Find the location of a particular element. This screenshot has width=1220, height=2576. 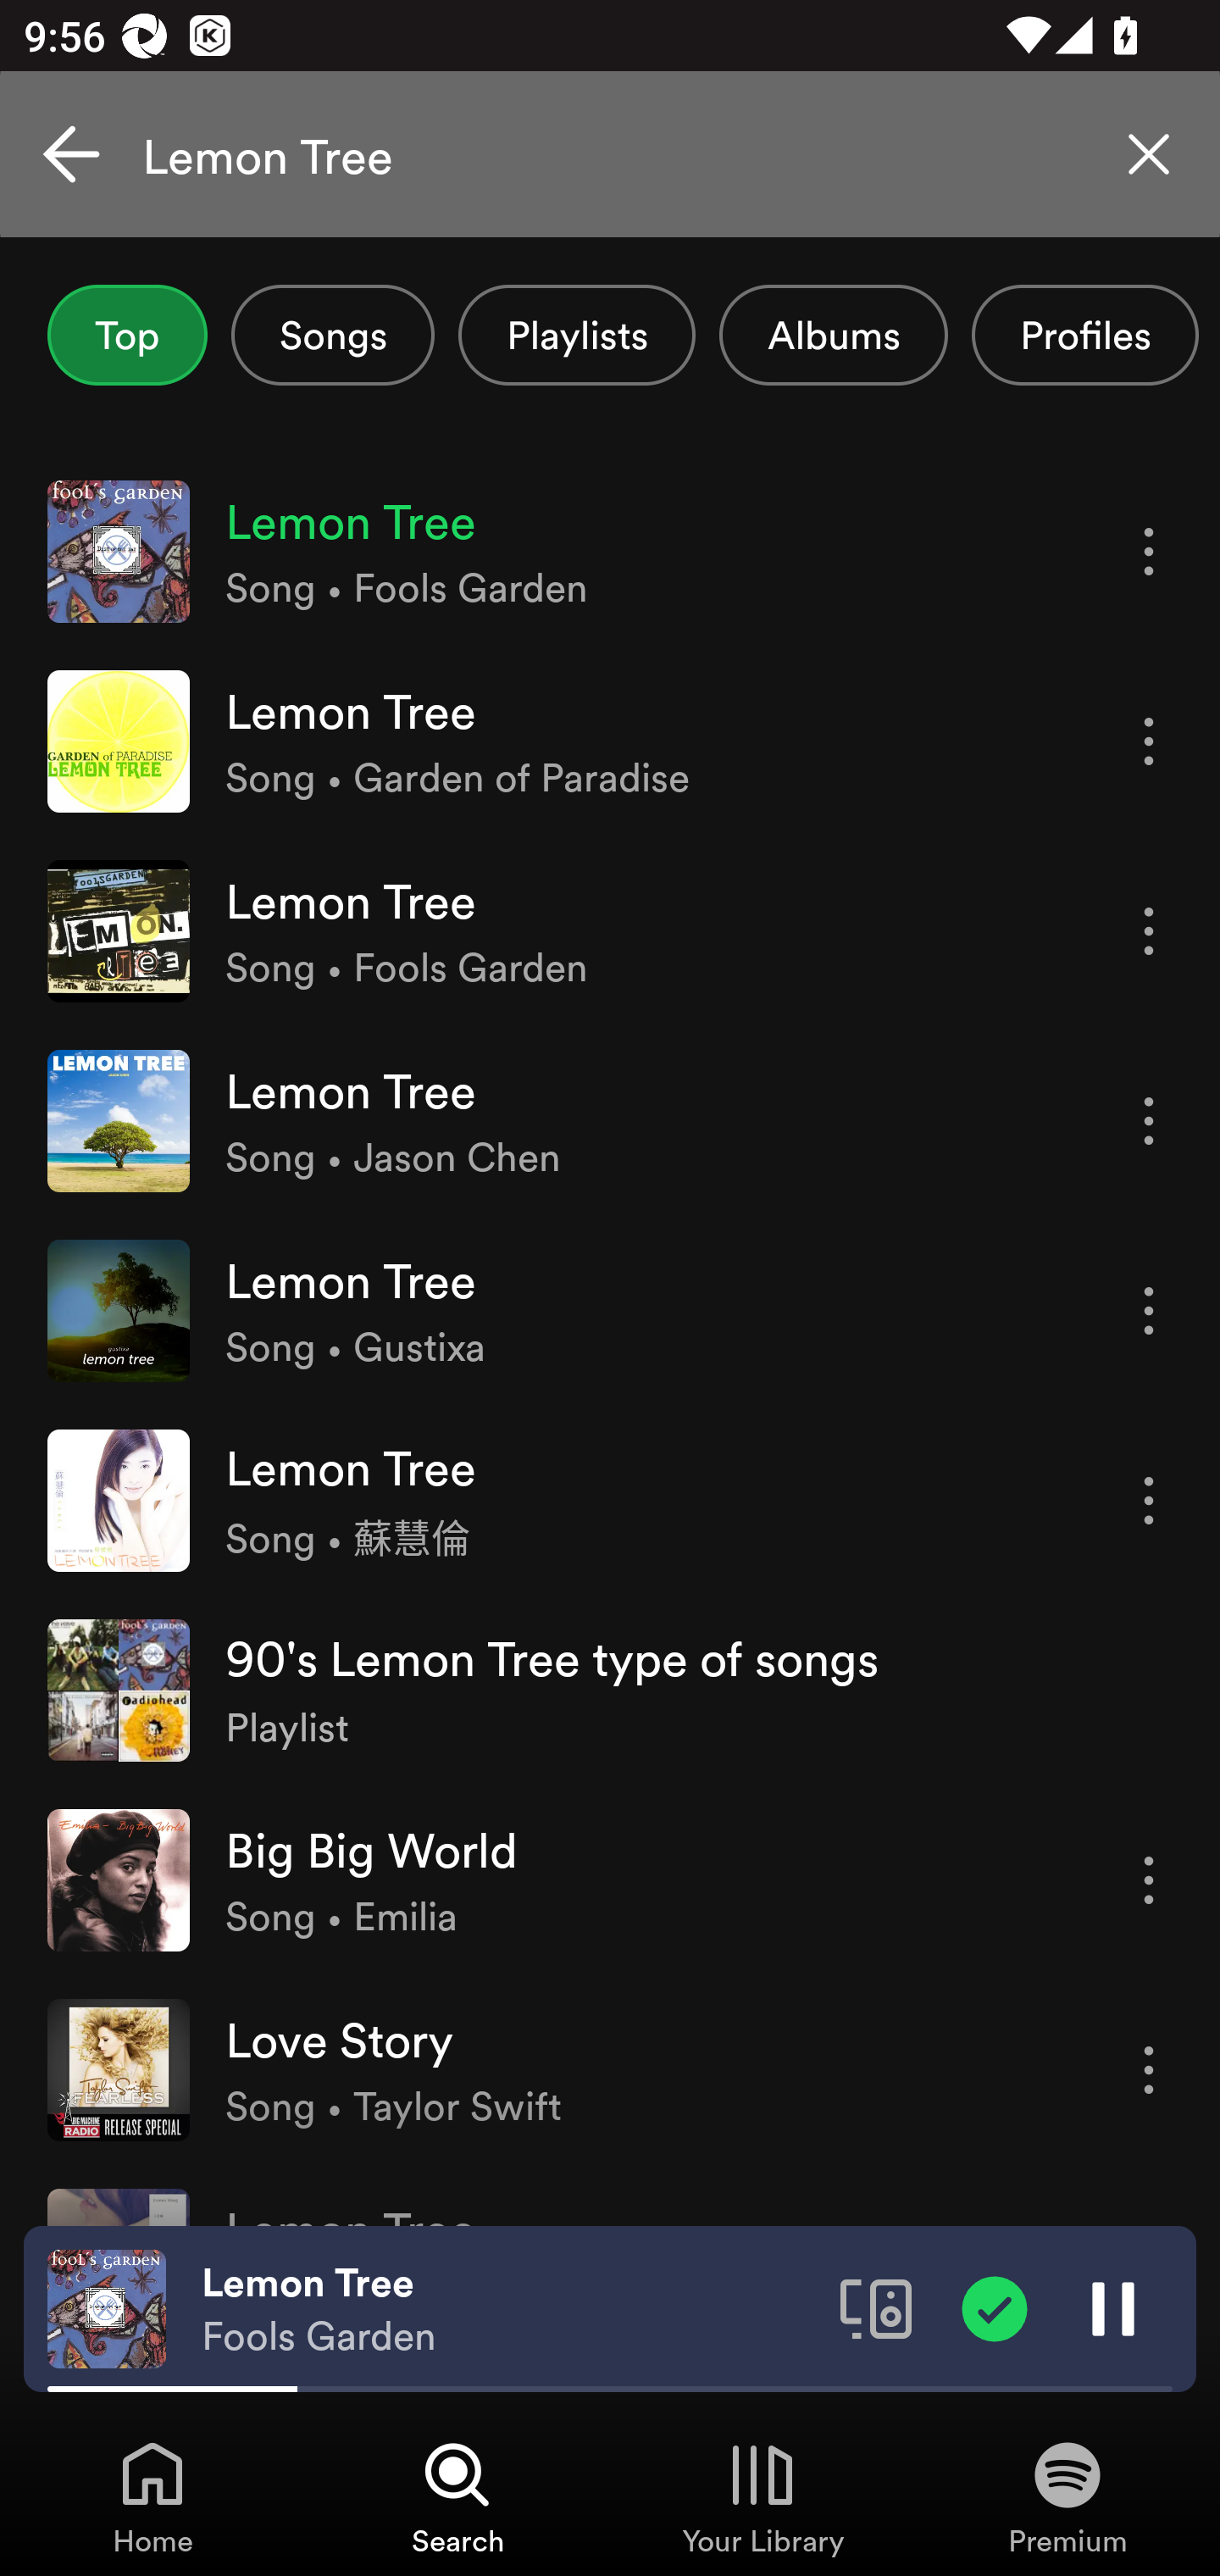

90's Lemon Tree type of songs Playlist is located at coordinates (610, 1690).